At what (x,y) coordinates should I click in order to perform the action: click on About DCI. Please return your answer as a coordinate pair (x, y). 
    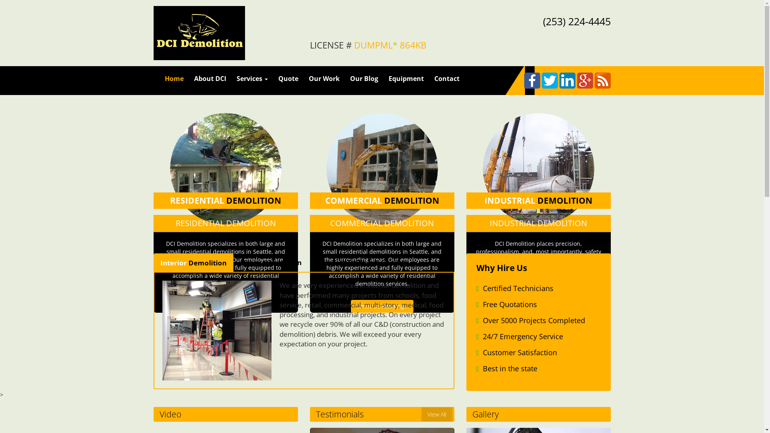
    Looking at the image, I should click on (210, 79).